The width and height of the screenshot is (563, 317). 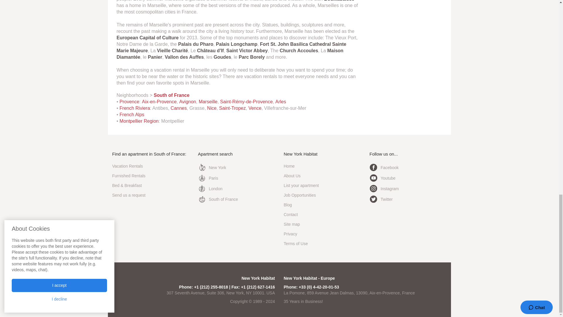 What do you see at coordinates (382, 178) in the screenshot?
I see `Watch New York Habitat Videos on Youtube` at bounding box center [382, 178].